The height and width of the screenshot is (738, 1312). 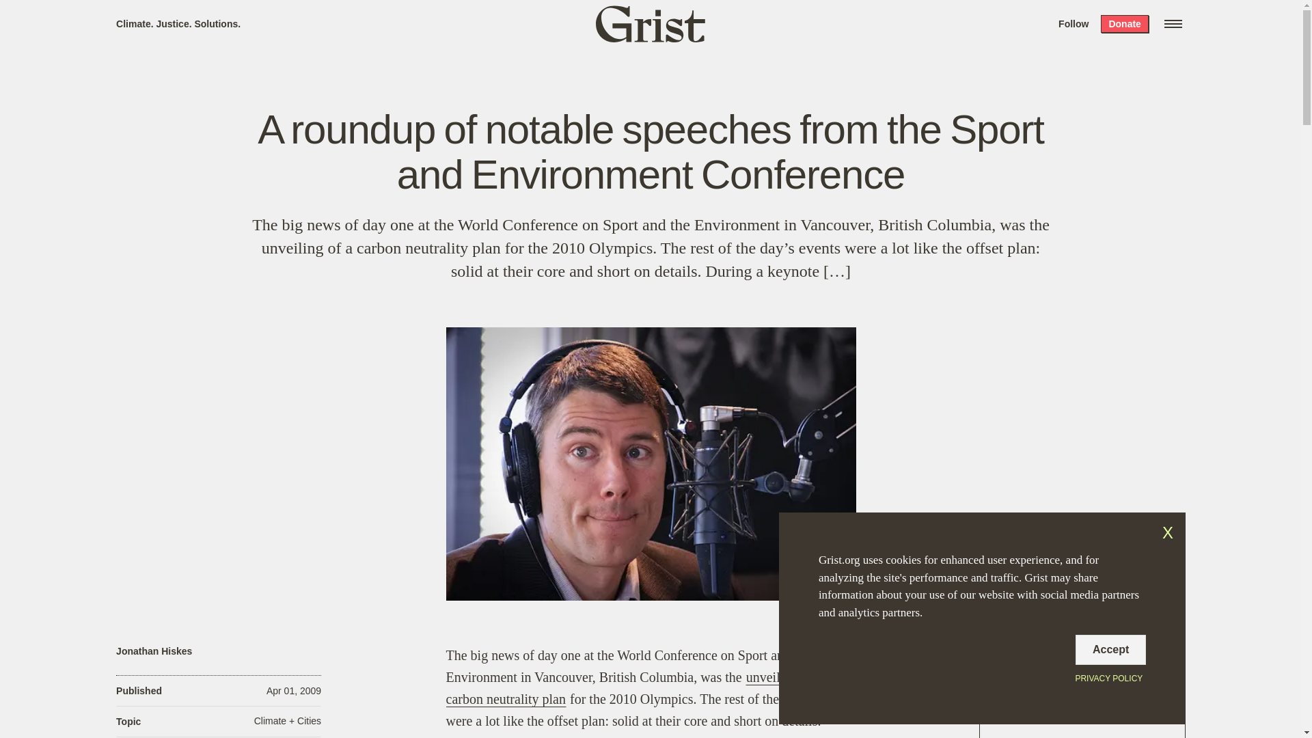 I want to click on Accept, so click(x=1110, y=649).